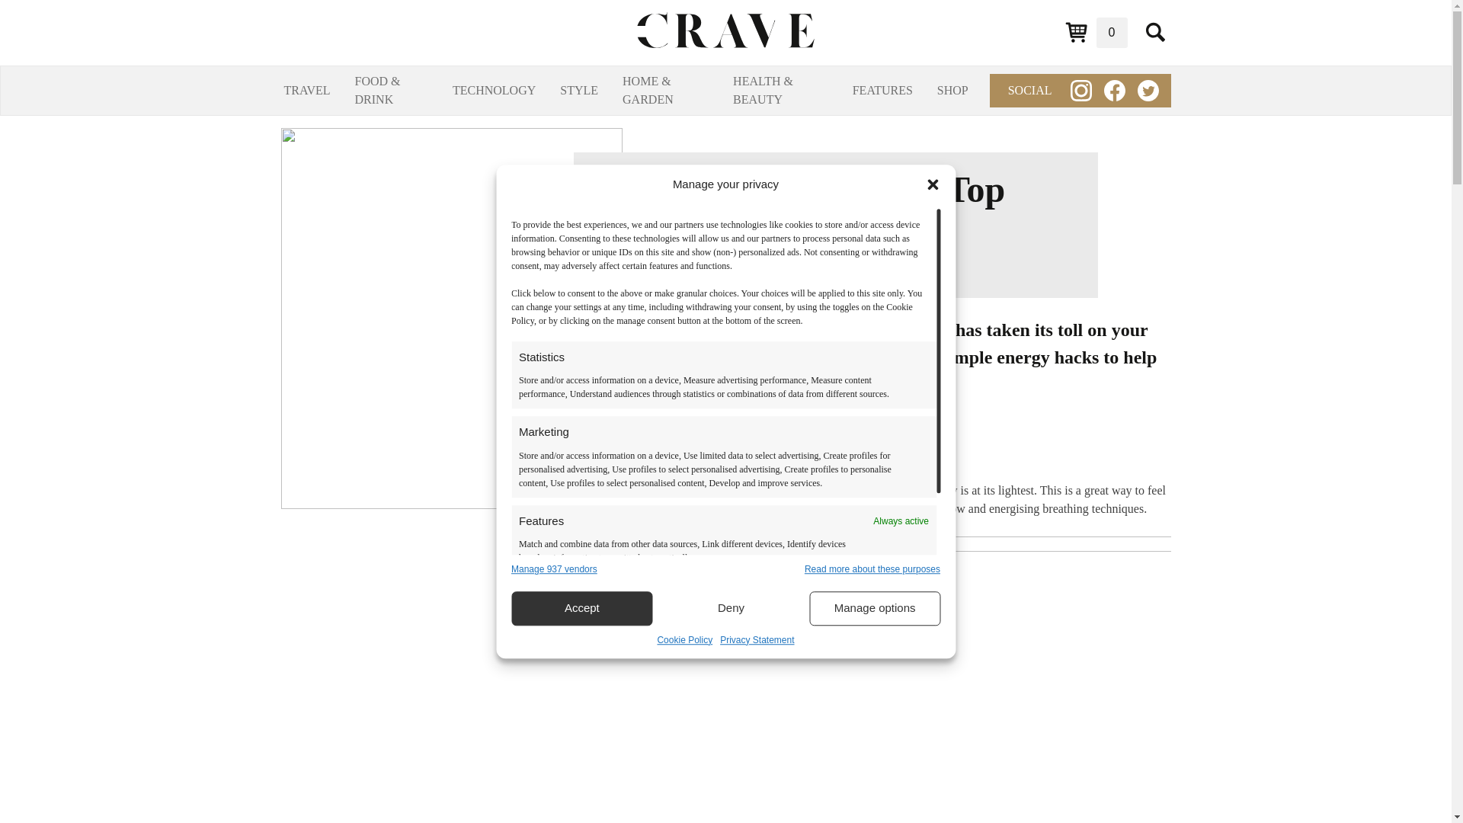 The image size is (1463, 823). Describe the element at coordinates (1096, 32) in the screenshot. I see `Cart View` at that location.